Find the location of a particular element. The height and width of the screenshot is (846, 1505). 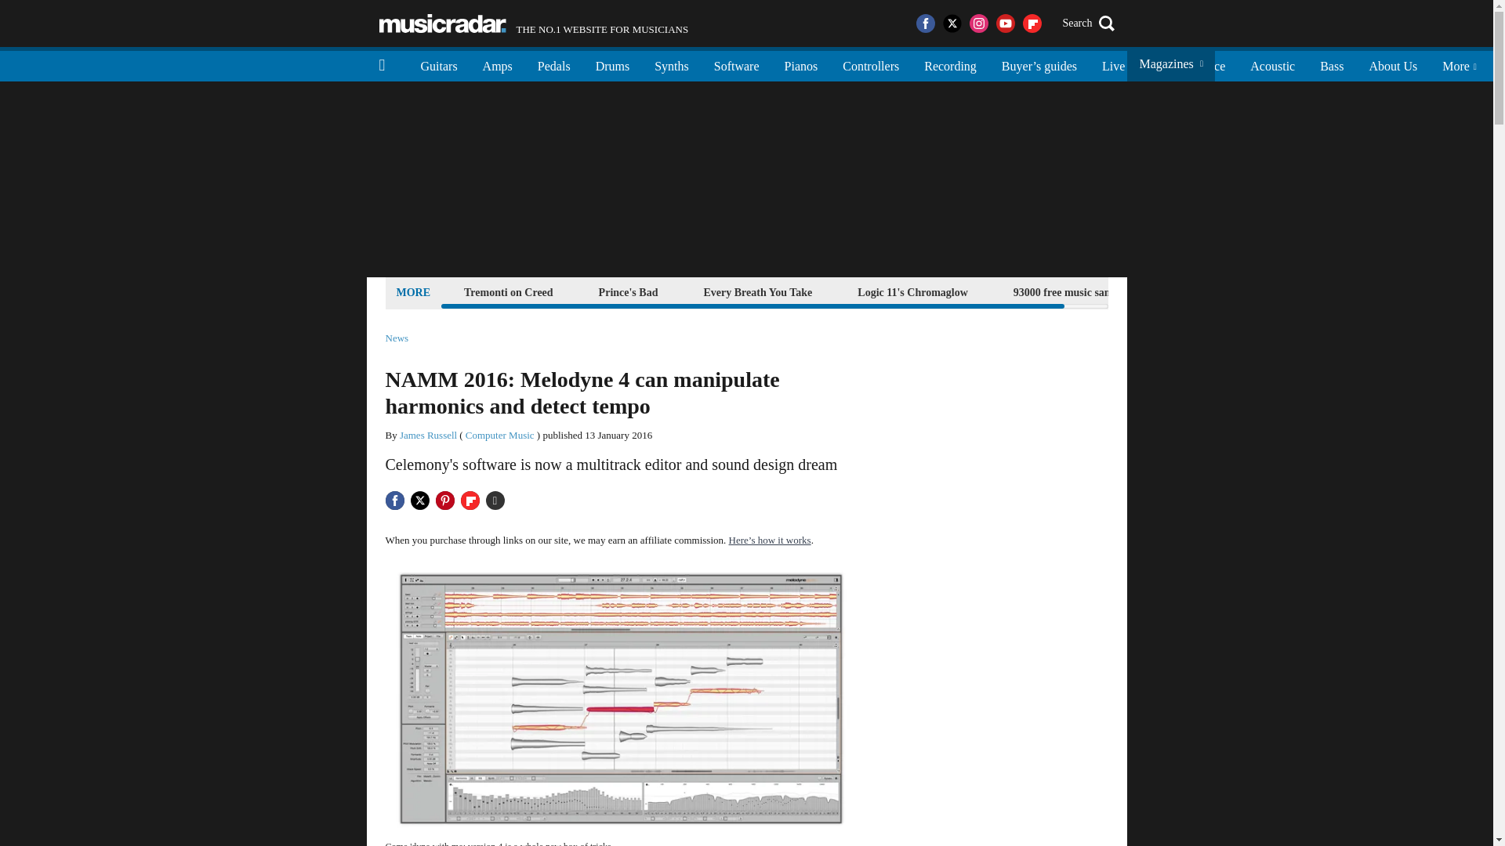

Amps is located at coordinates (497, 64).